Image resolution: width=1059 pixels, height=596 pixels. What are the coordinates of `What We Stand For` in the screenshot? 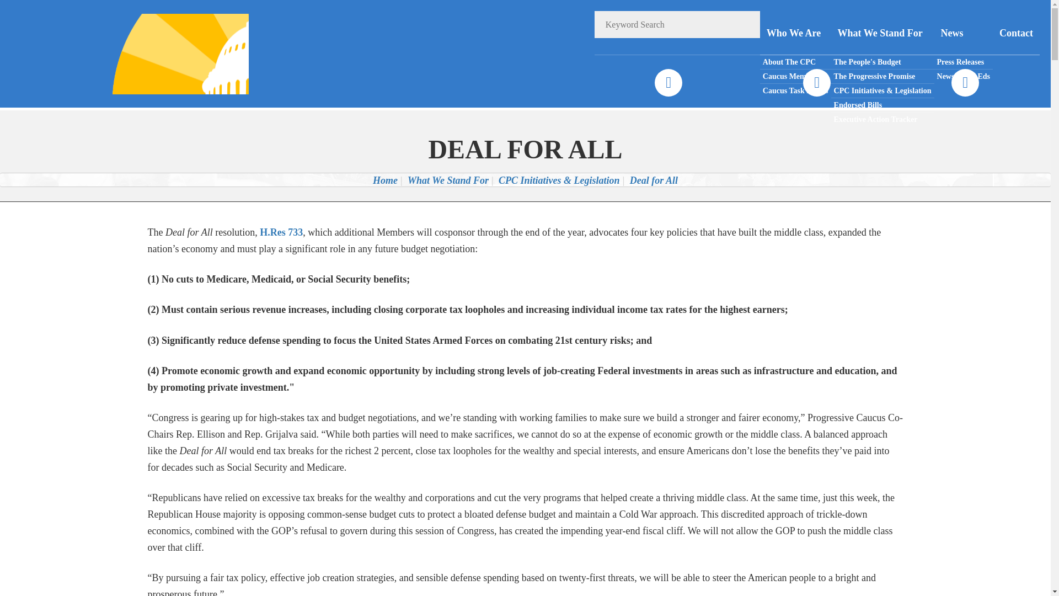 It's located at (448, 180).